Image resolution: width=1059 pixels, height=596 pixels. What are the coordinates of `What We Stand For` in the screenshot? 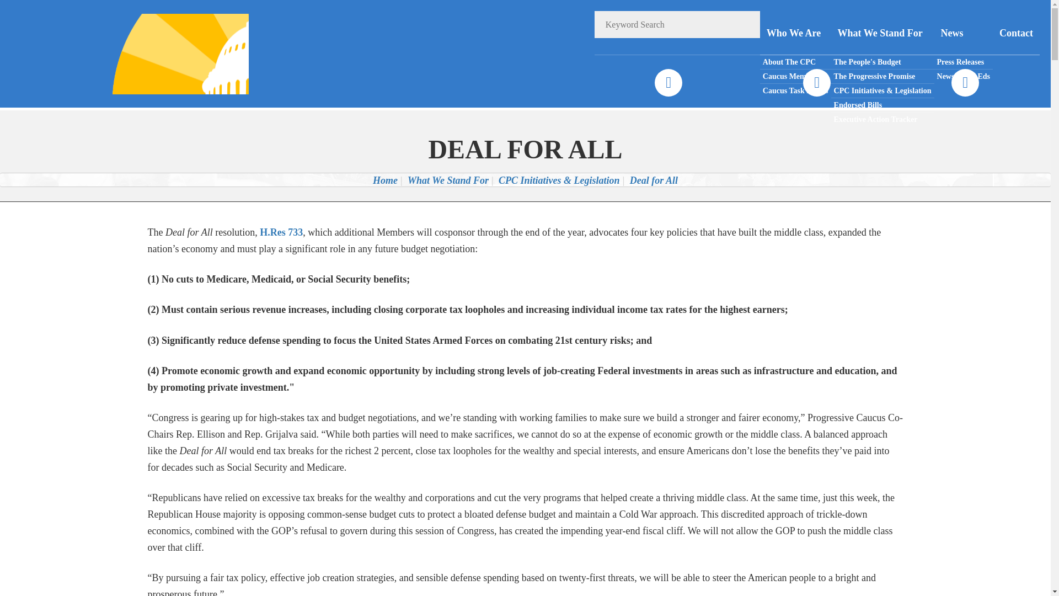 It's located at (448, 180).